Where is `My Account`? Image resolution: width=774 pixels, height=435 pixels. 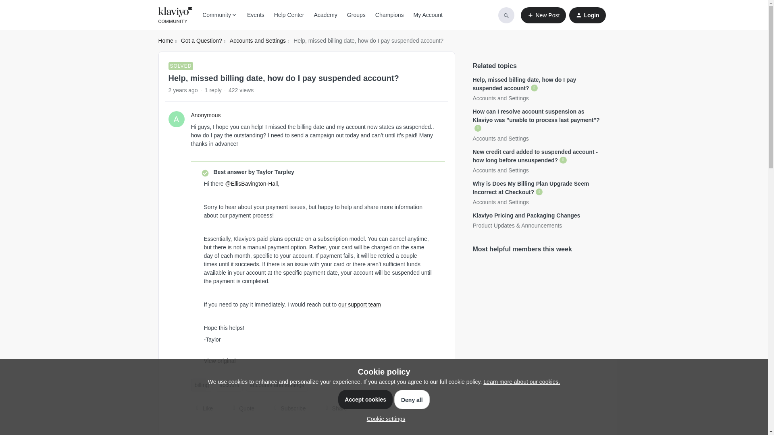
My Account is located at coordinates (428, 15).